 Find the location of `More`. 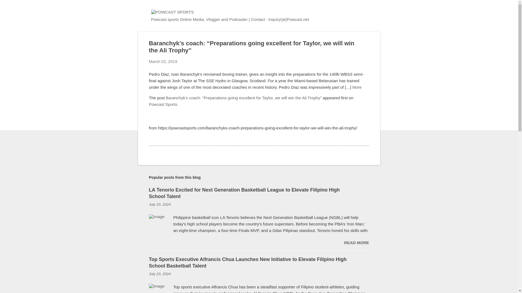

More is located at coordinates (357, 87).